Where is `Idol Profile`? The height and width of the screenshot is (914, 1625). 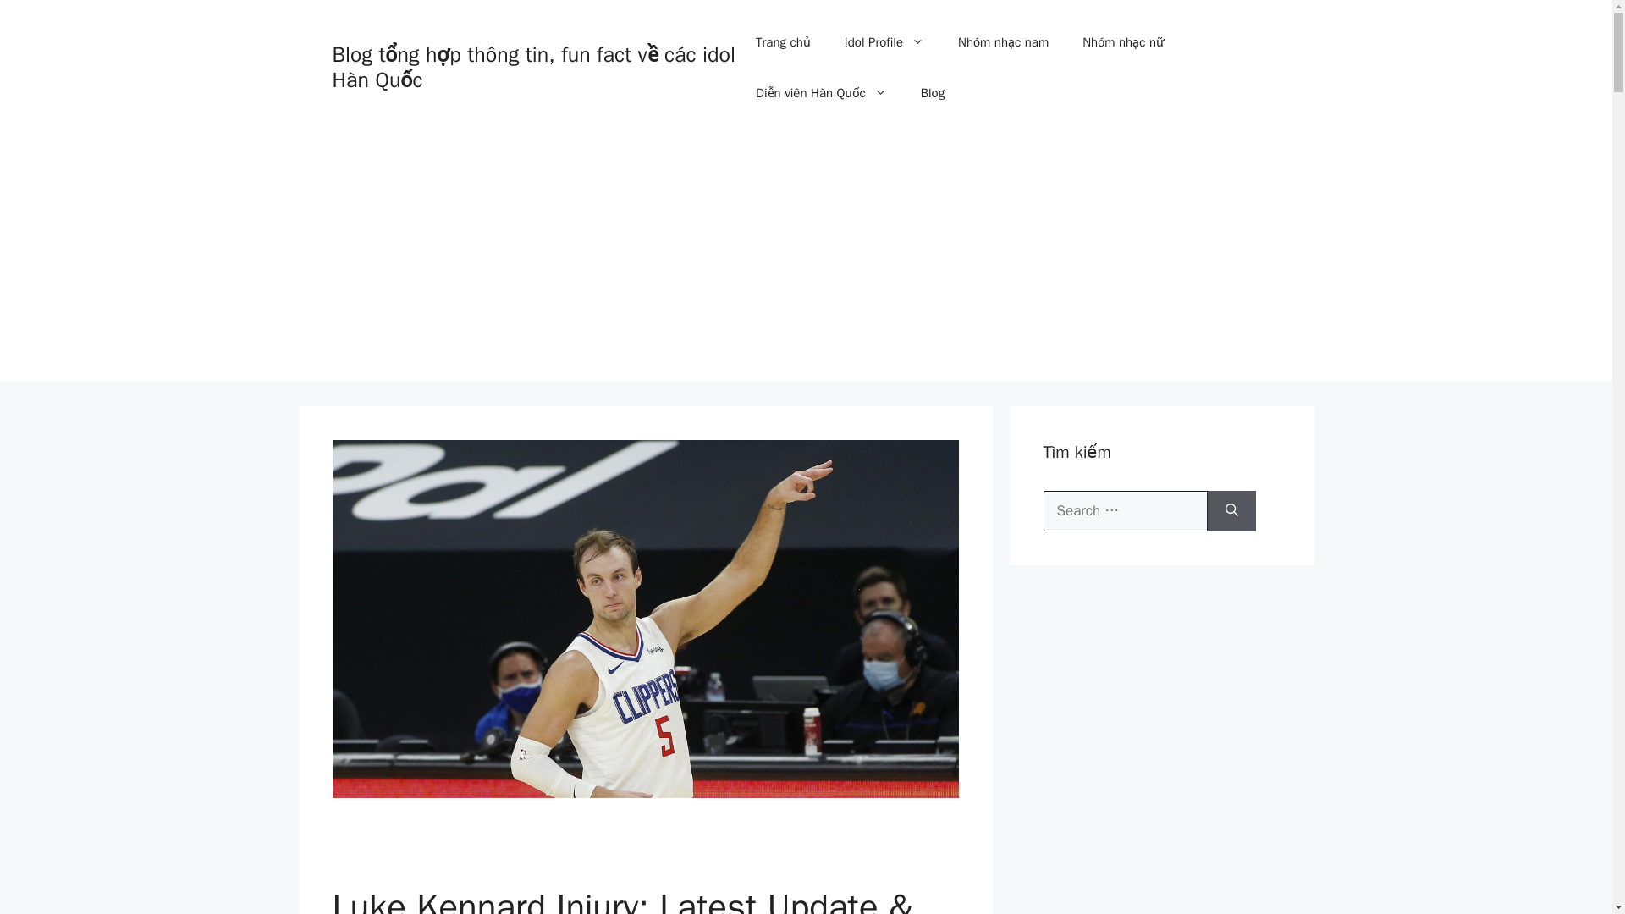
Idol Profile is located at coordinates (884, 42).